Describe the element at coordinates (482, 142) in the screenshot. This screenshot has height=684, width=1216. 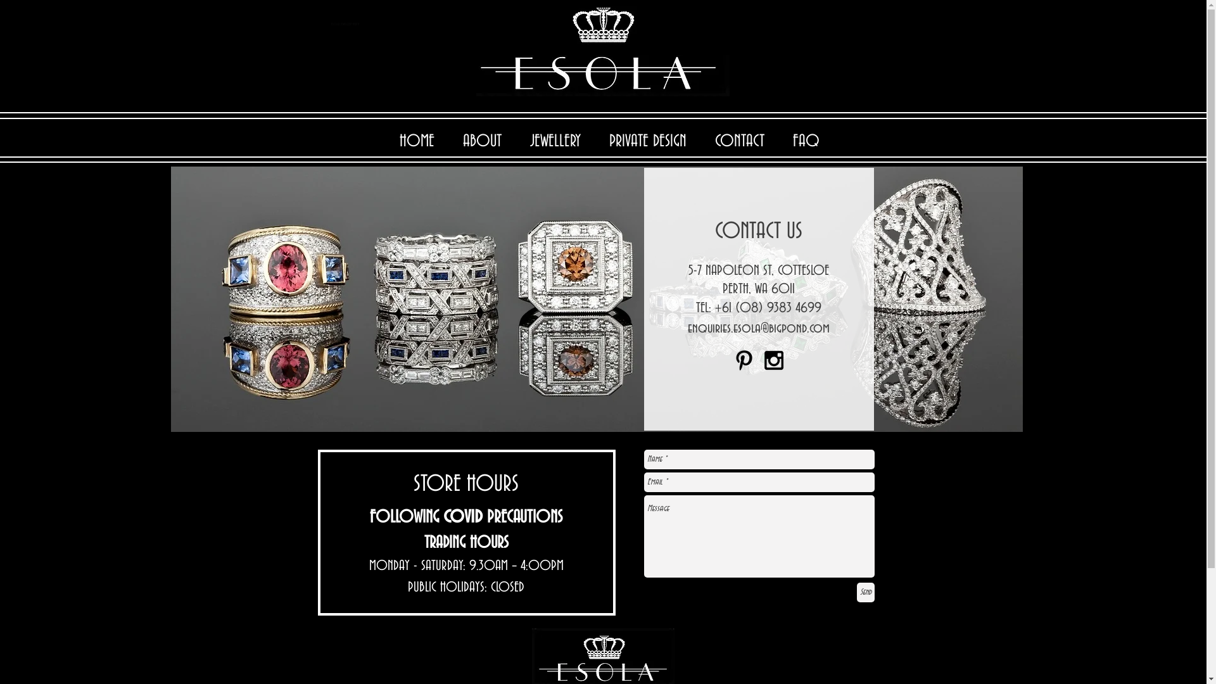
I see `ABOUT` at that location.